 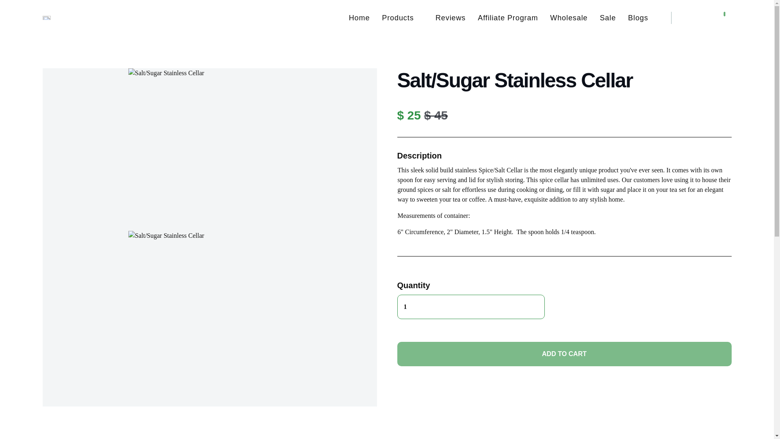 What do you see at coordinates (608, 18) in the screenshot?
I see `Sale` at bounding box center [608, 18].